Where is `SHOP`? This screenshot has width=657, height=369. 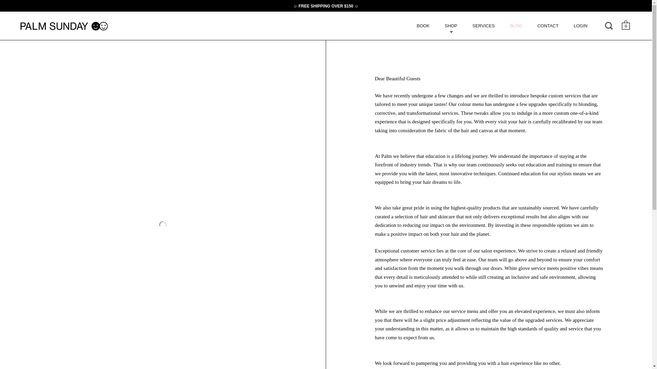
SHOP is located at coordinates (450, 26).